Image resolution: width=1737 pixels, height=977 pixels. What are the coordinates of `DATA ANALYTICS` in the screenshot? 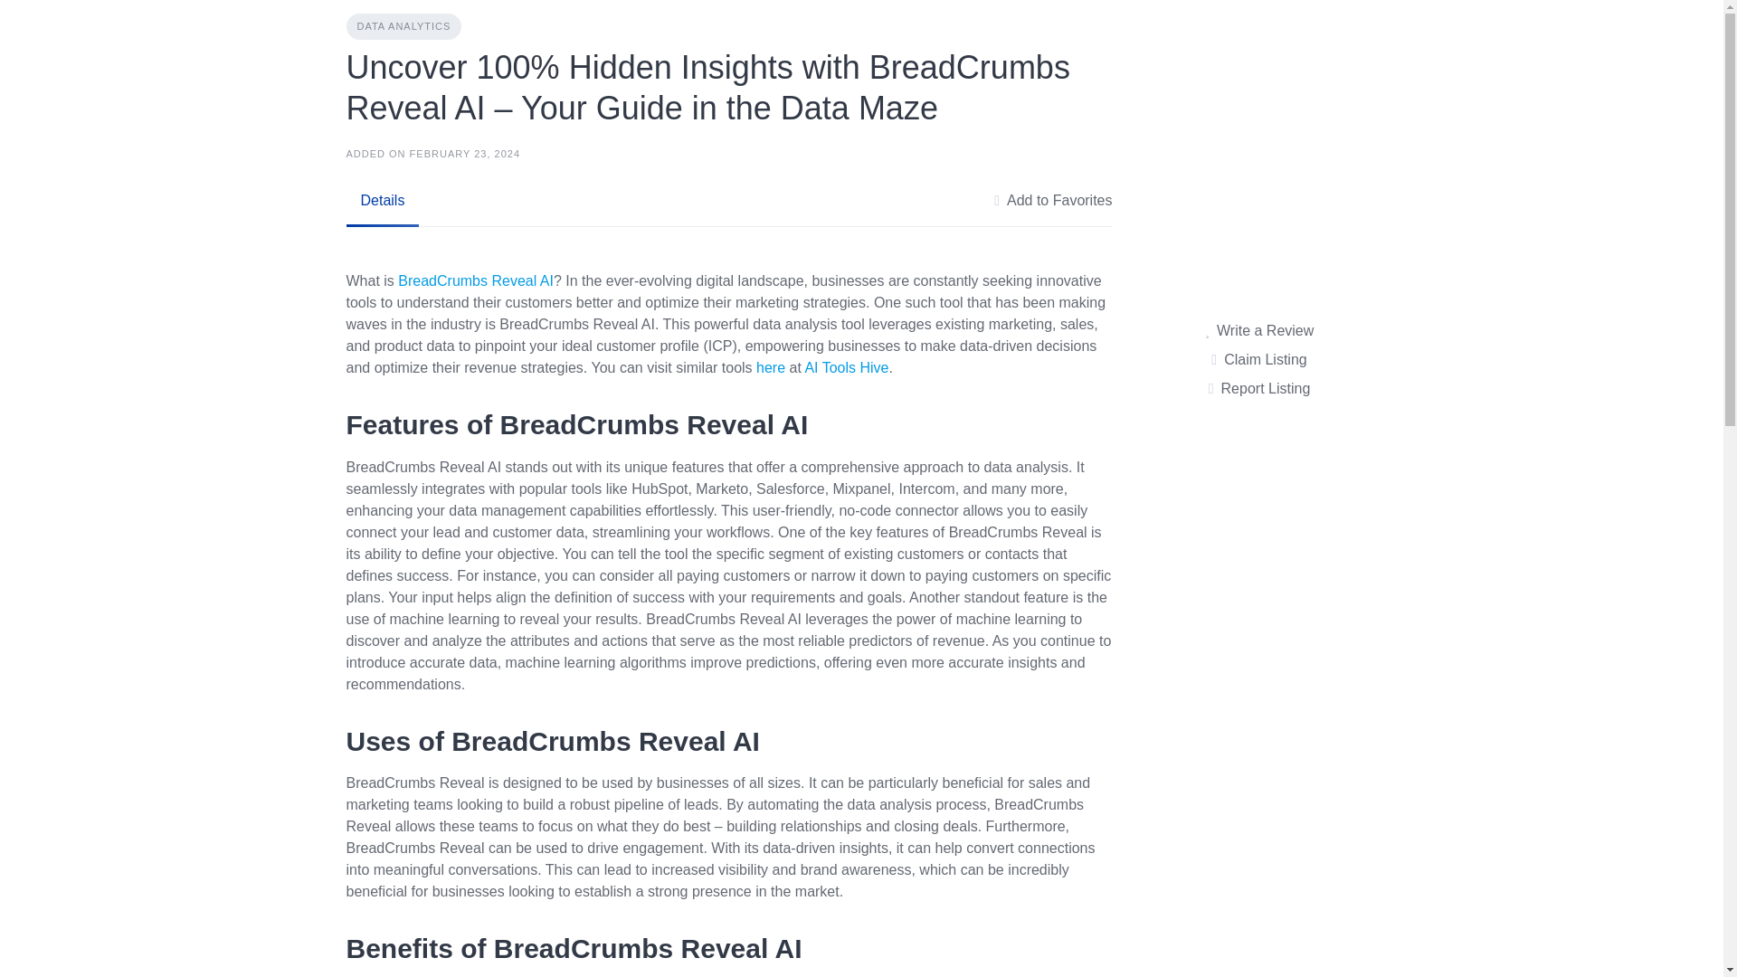 It's located at (403, 27).